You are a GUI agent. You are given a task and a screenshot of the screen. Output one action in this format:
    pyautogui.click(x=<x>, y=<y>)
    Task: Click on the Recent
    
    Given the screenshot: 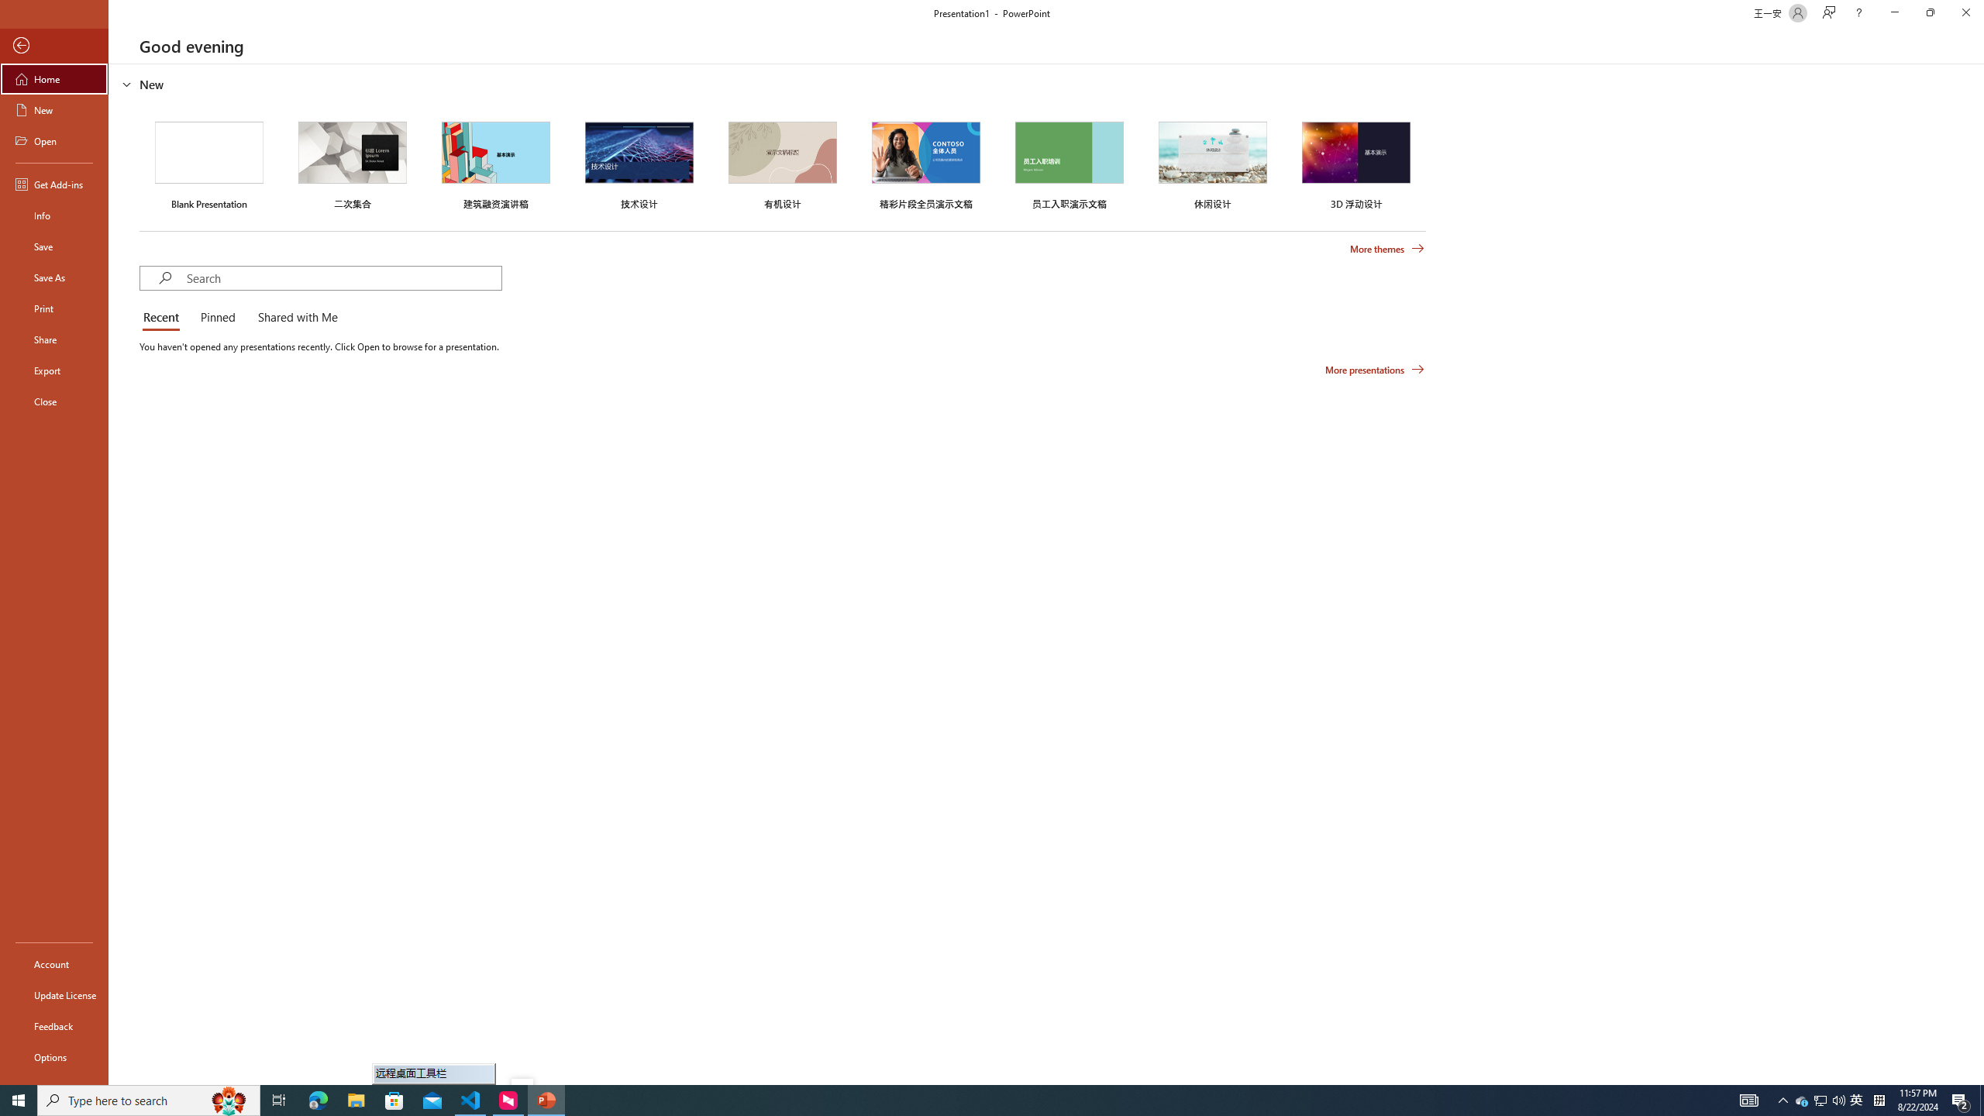 What is the action you would take?
    pyautogui.click(x=164, y=318)
    